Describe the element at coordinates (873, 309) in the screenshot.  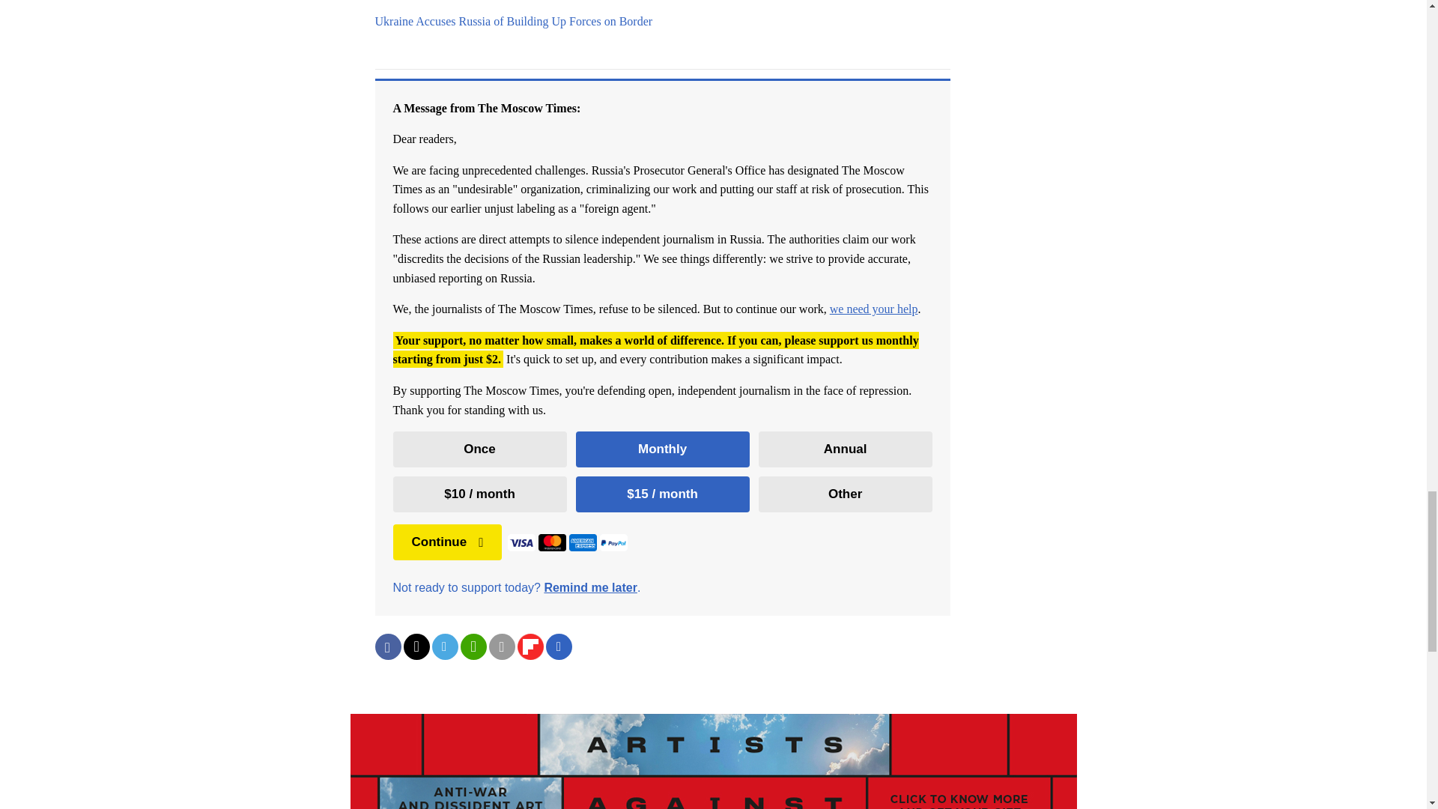
I see `we need your help` at that location.